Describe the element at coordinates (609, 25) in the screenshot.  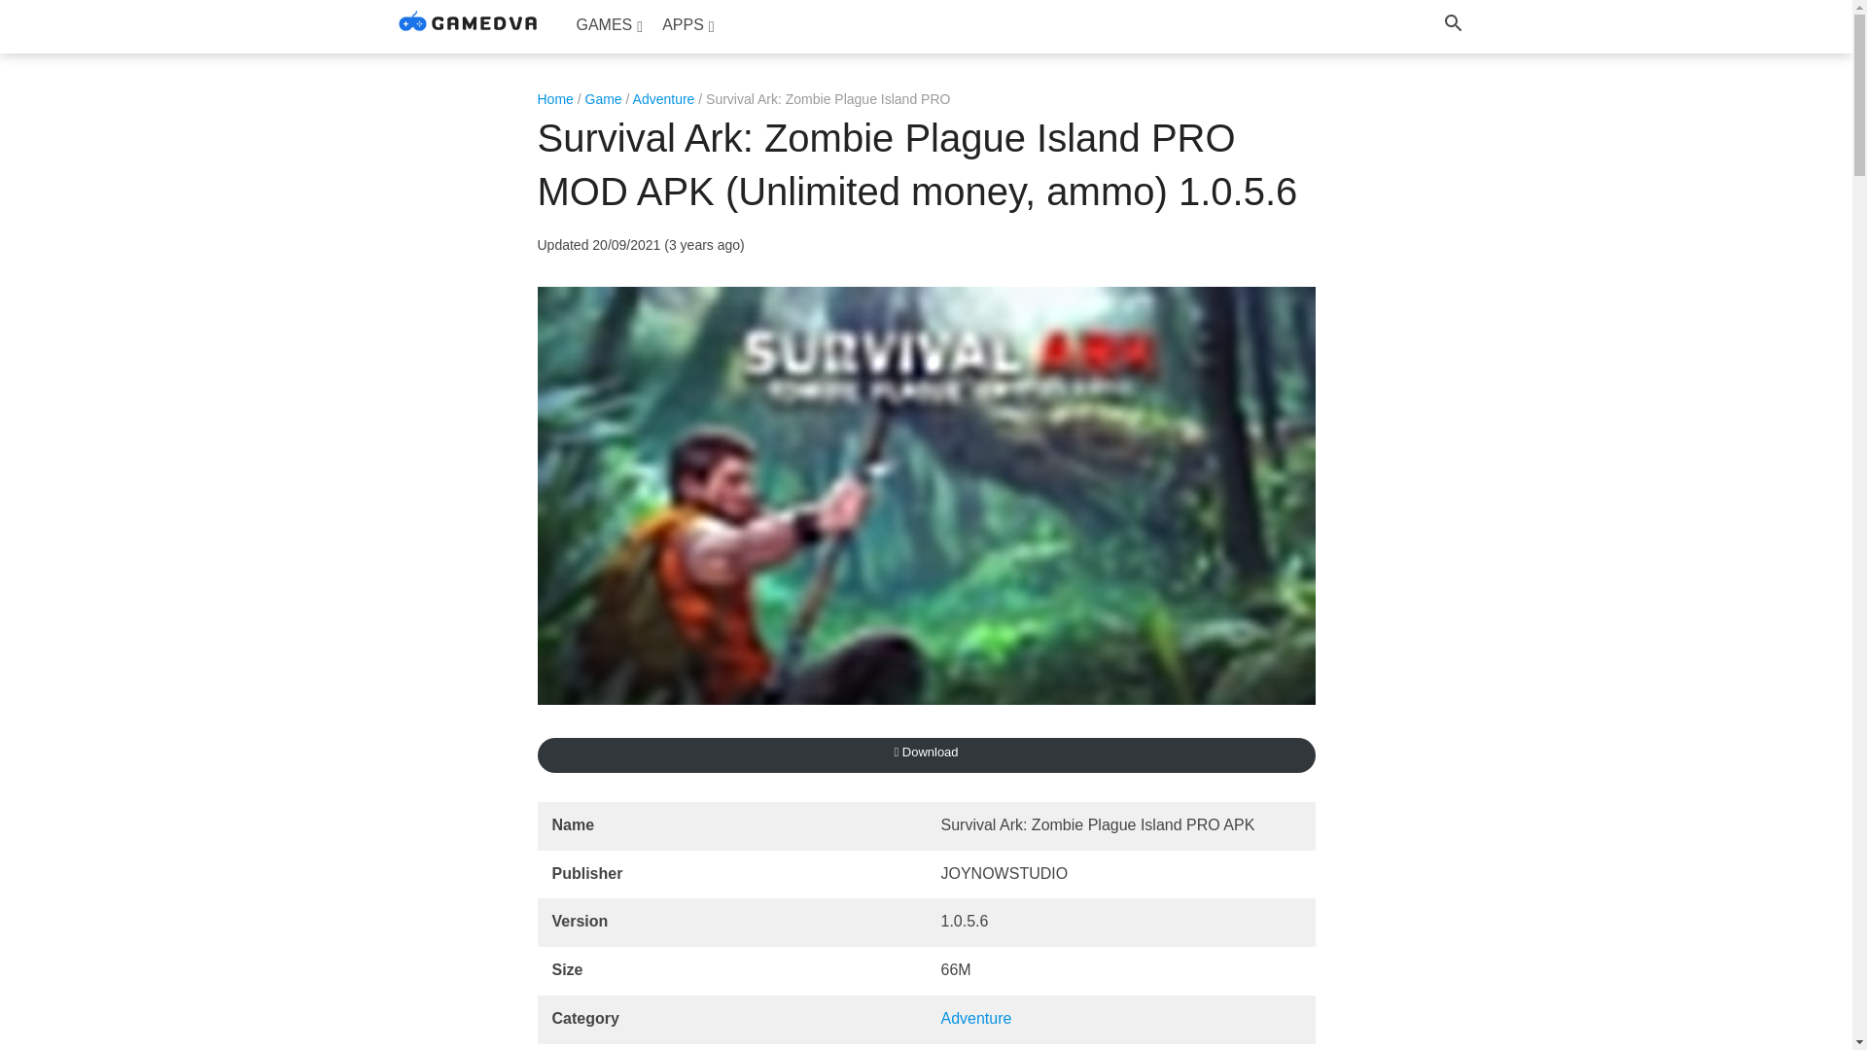
I see `GAMES` at that location.